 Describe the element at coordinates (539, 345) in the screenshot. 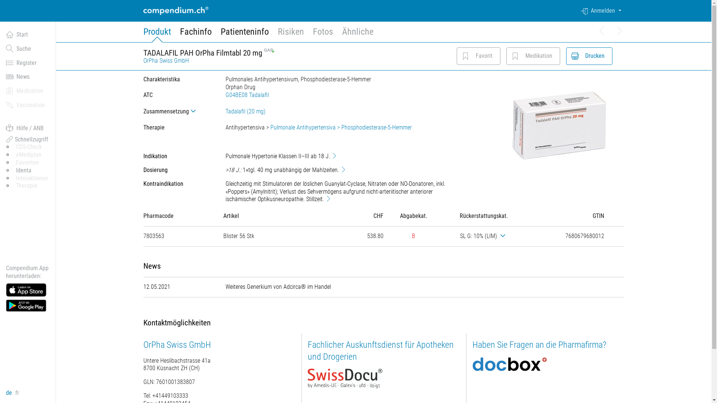

I see `Haben Sie Fragen an die Pharmafirma?` at that location.